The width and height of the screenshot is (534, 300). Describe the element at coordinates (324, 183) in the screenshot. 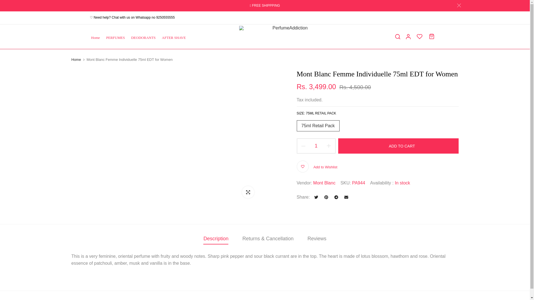

I see `Mont Blanc` at that location.